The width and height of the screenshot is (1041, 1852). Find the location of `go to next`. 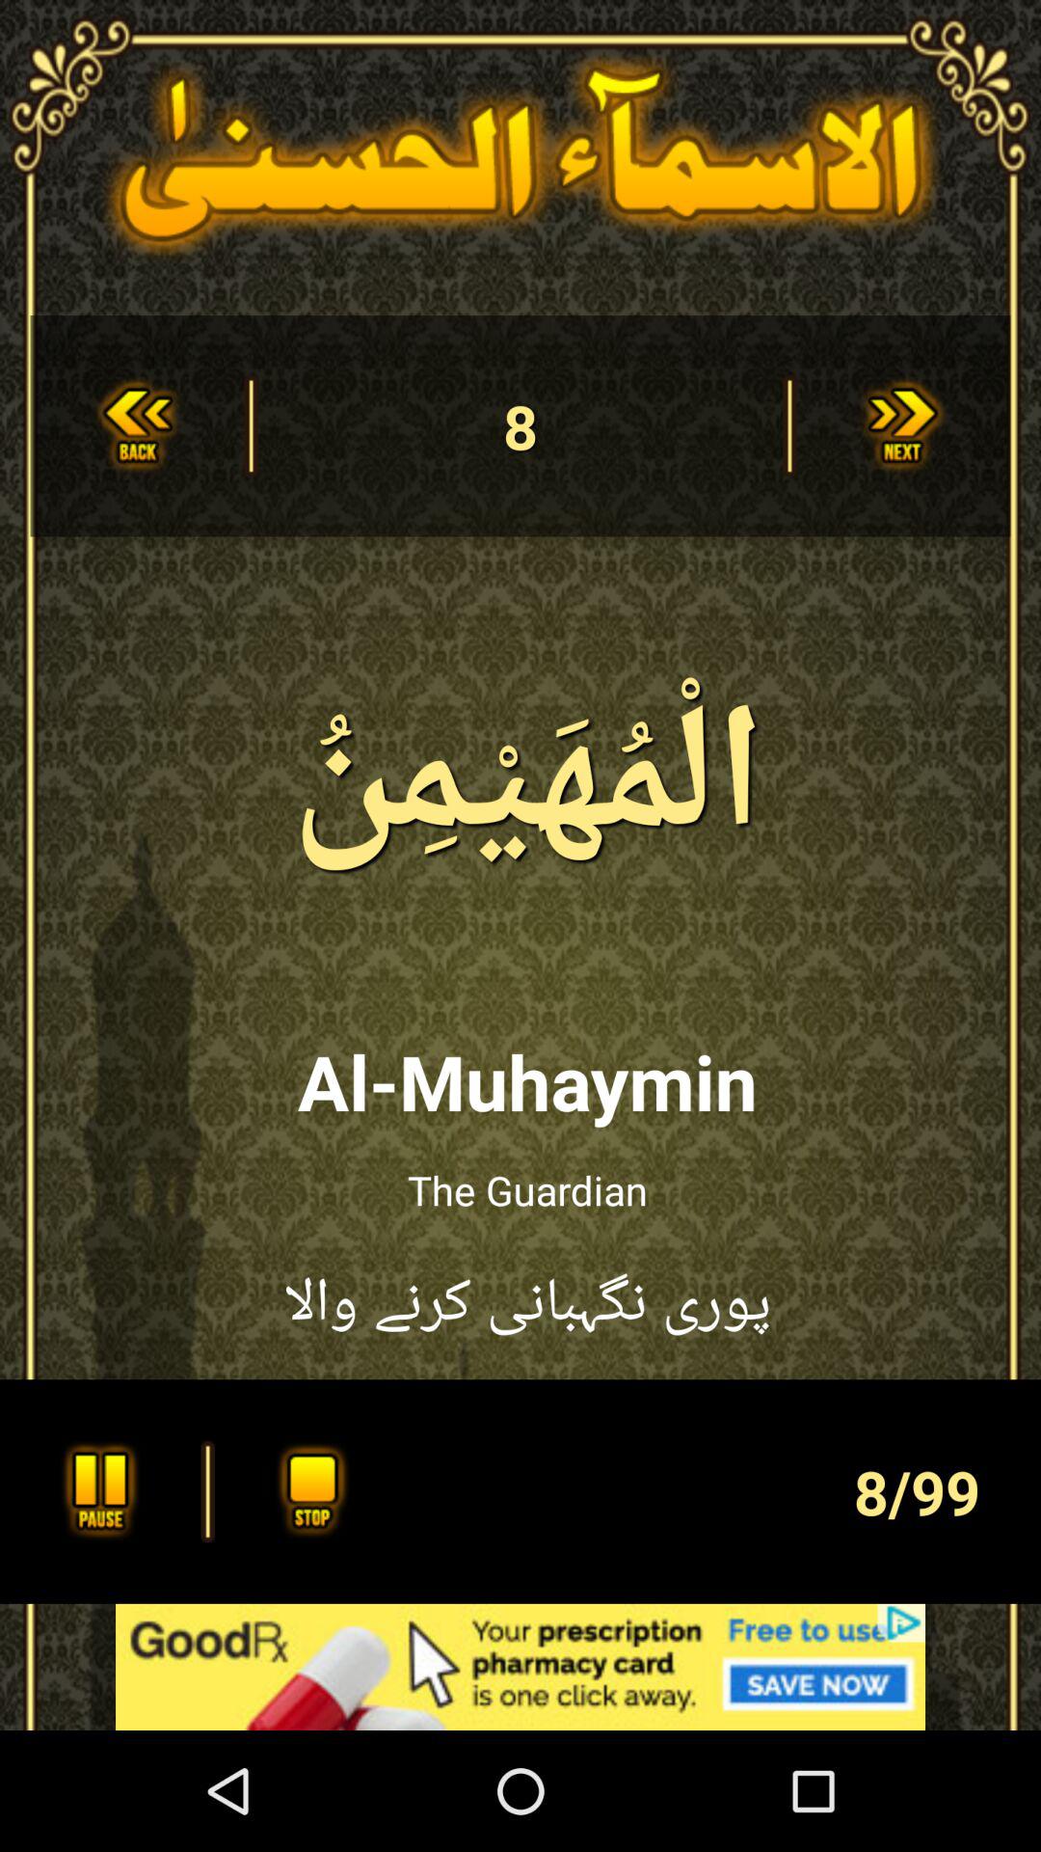

go to next is located at coordinates (903, 426).